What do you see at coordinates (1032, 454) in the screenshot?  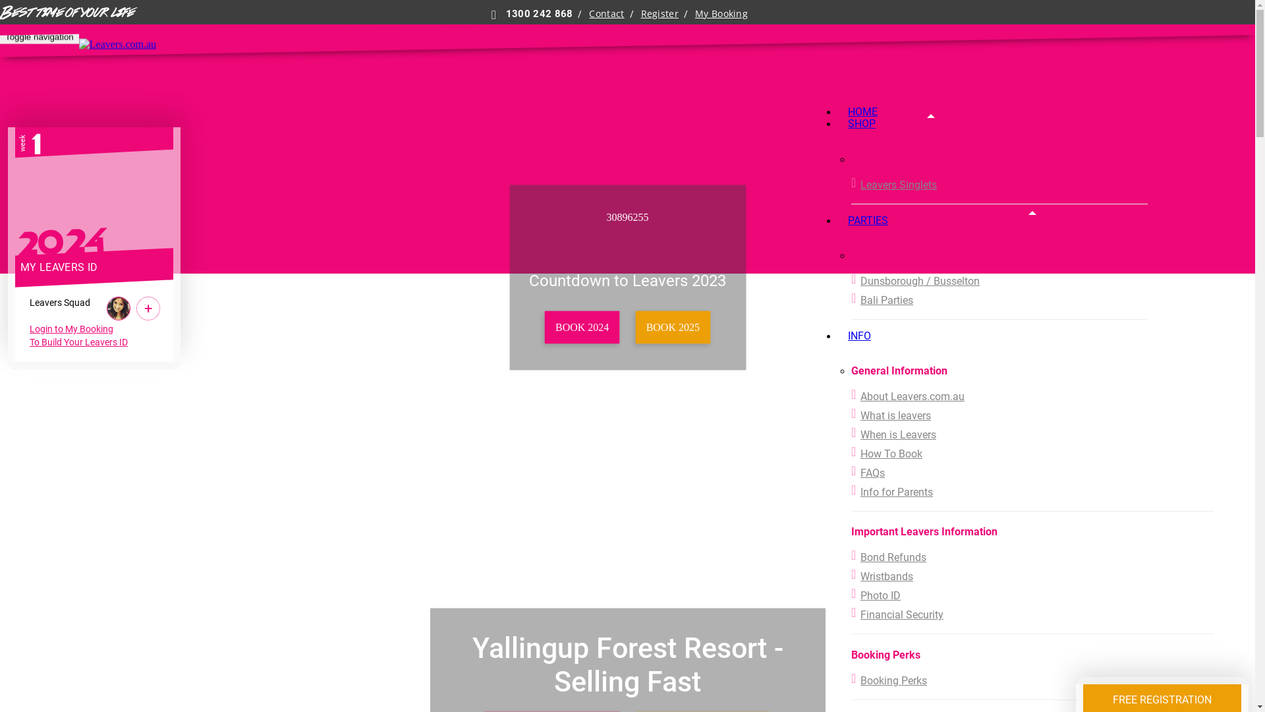 I see `How To Book` at bounding box center [1032, 454].